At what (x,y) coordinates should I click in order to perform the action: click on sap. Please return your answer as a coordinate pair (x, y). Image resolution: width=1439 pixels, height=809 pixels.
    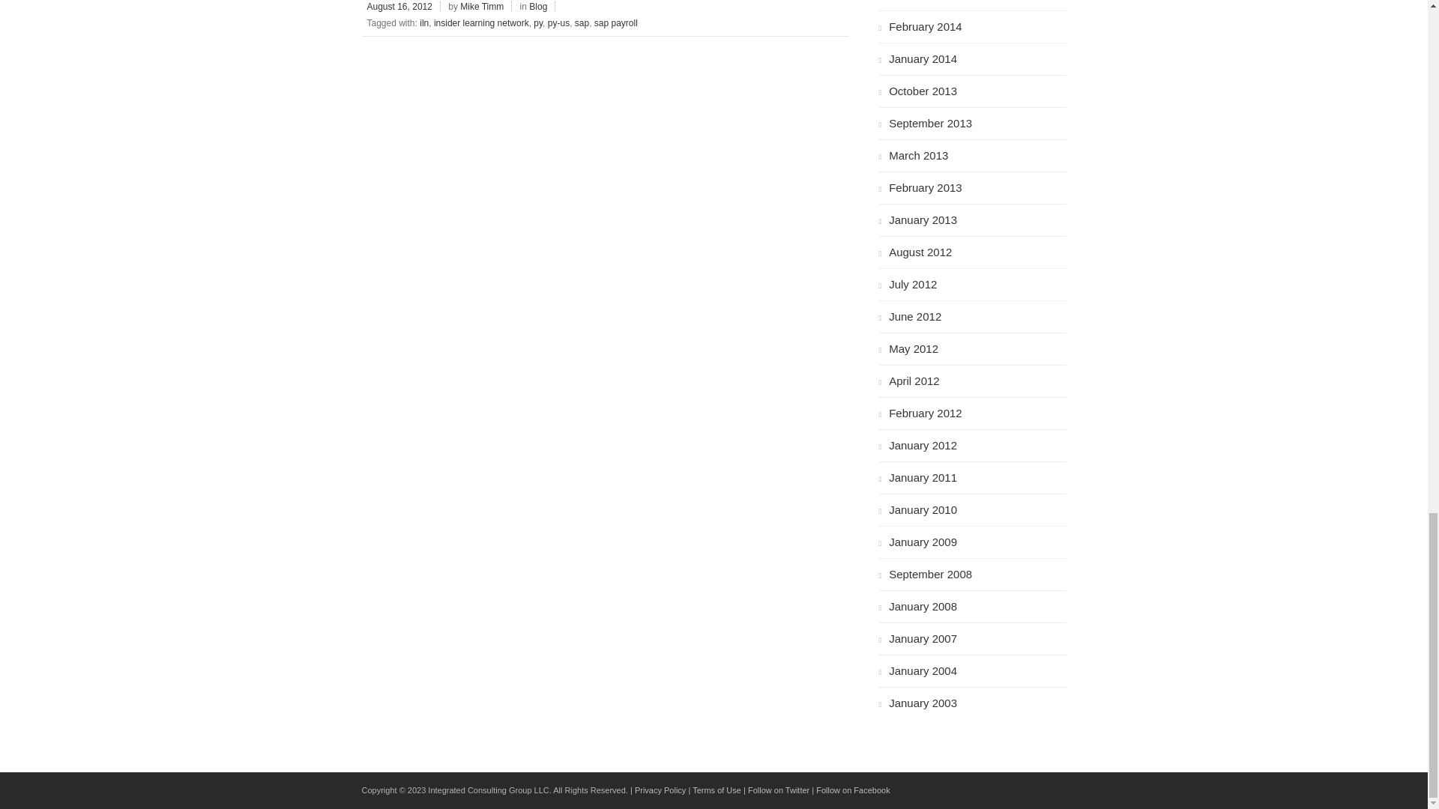
    Looking at the image, I should click on (582, 22).